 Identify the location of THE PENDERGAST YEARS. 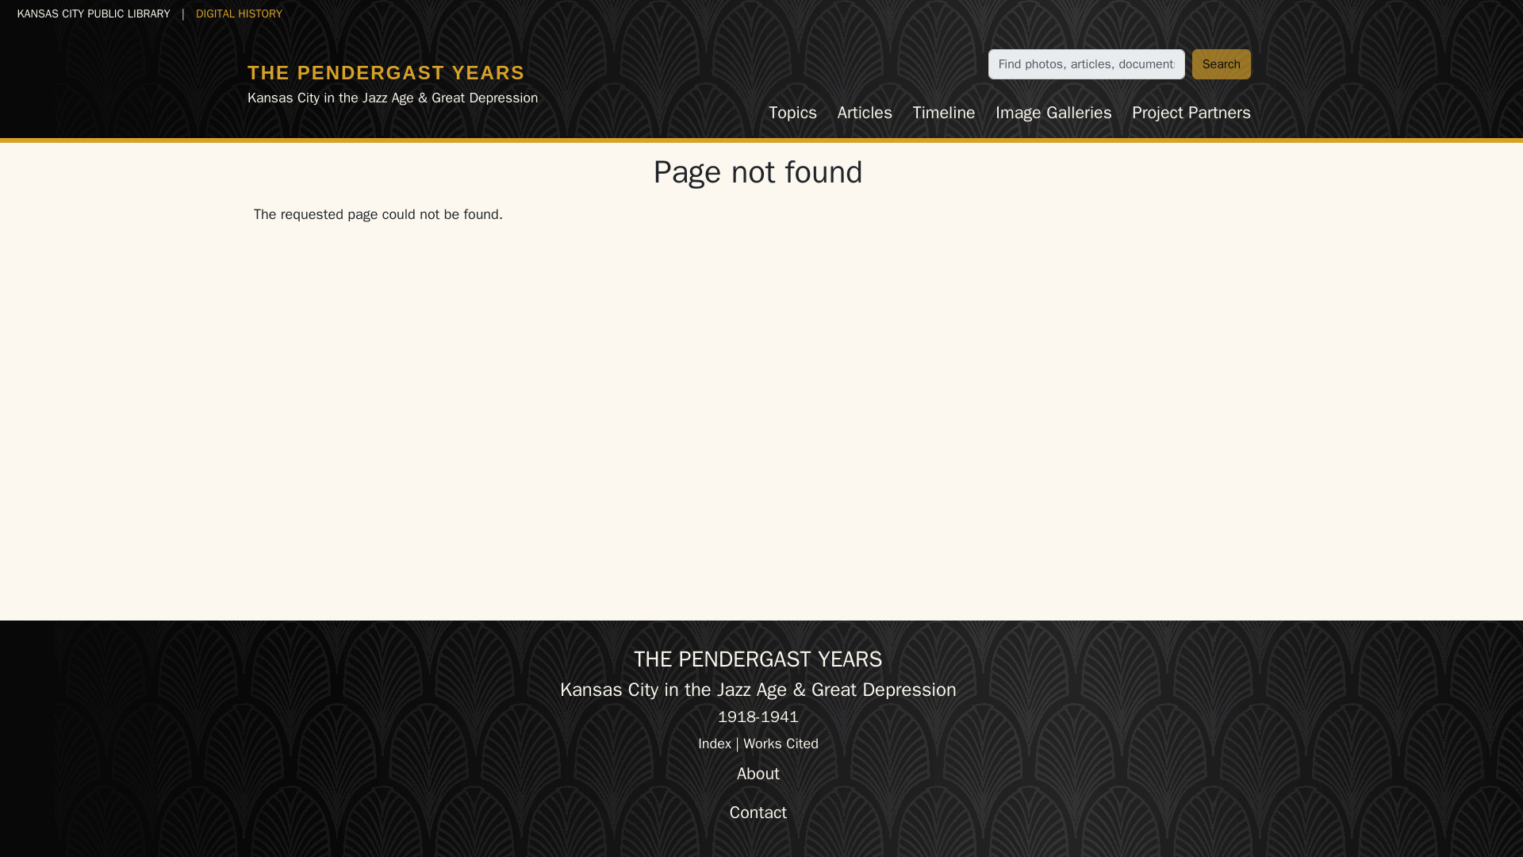
(386, 71).